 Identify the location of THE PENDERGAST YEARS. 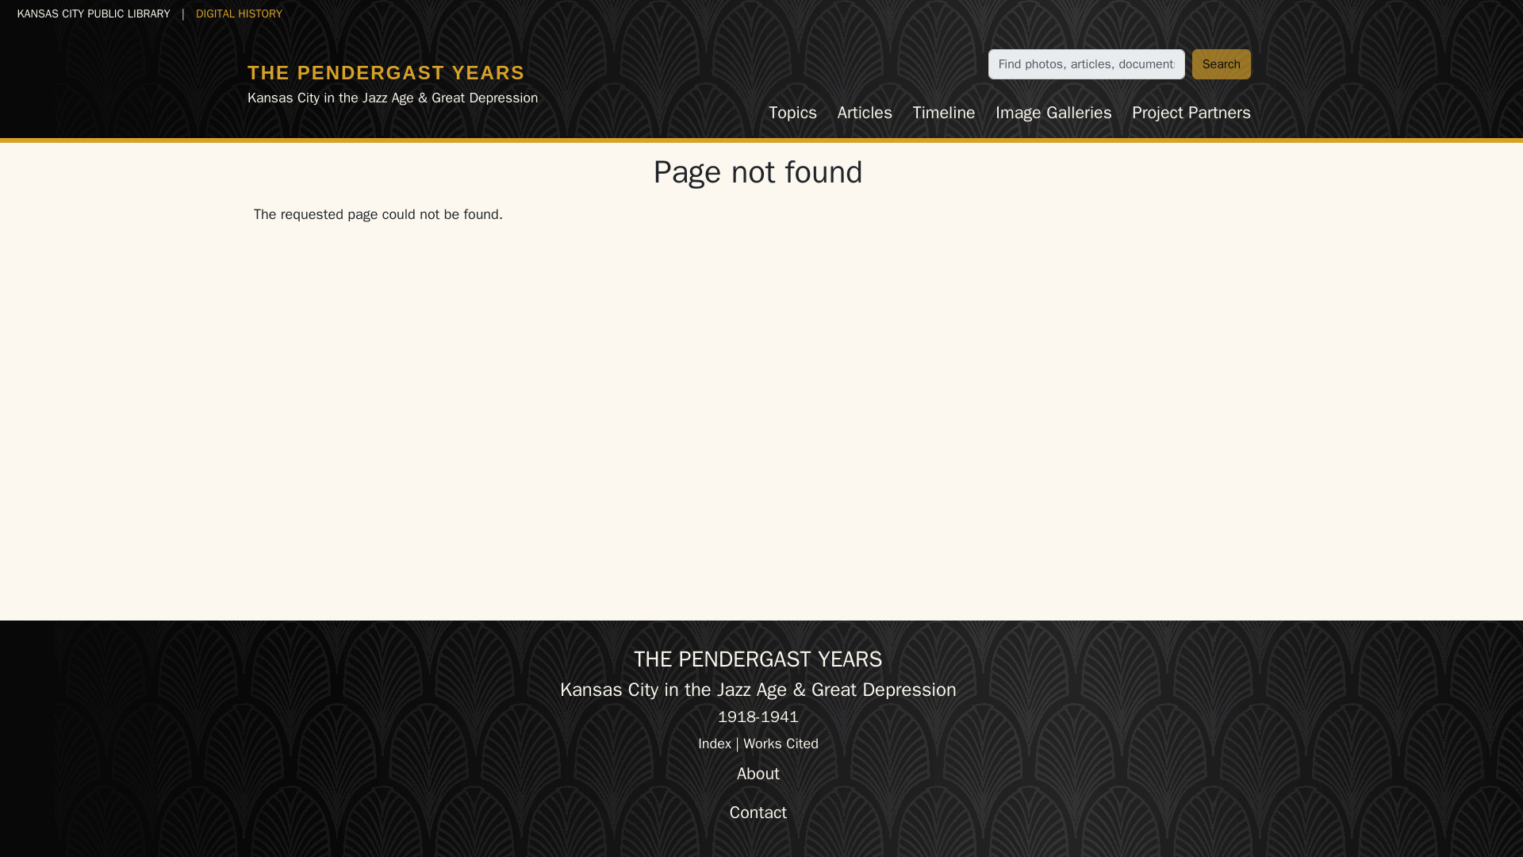
(386, 71).